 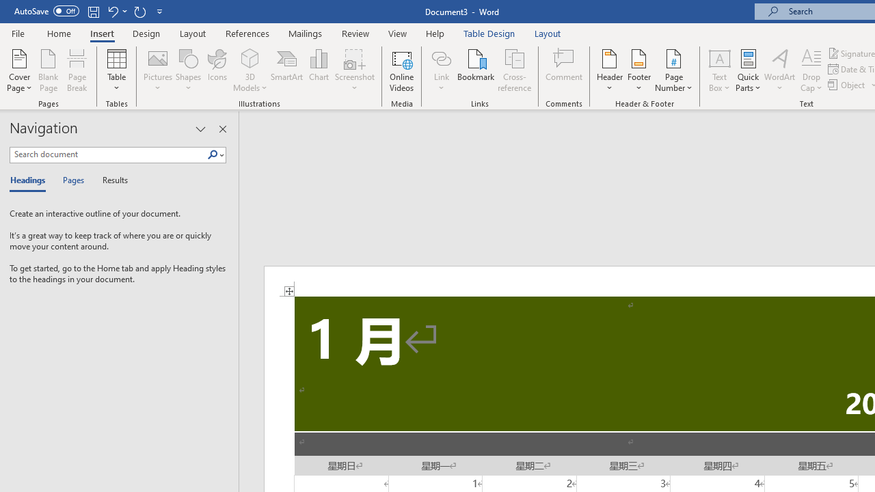 I want to click on File Tab, so click(x=18, y=33).